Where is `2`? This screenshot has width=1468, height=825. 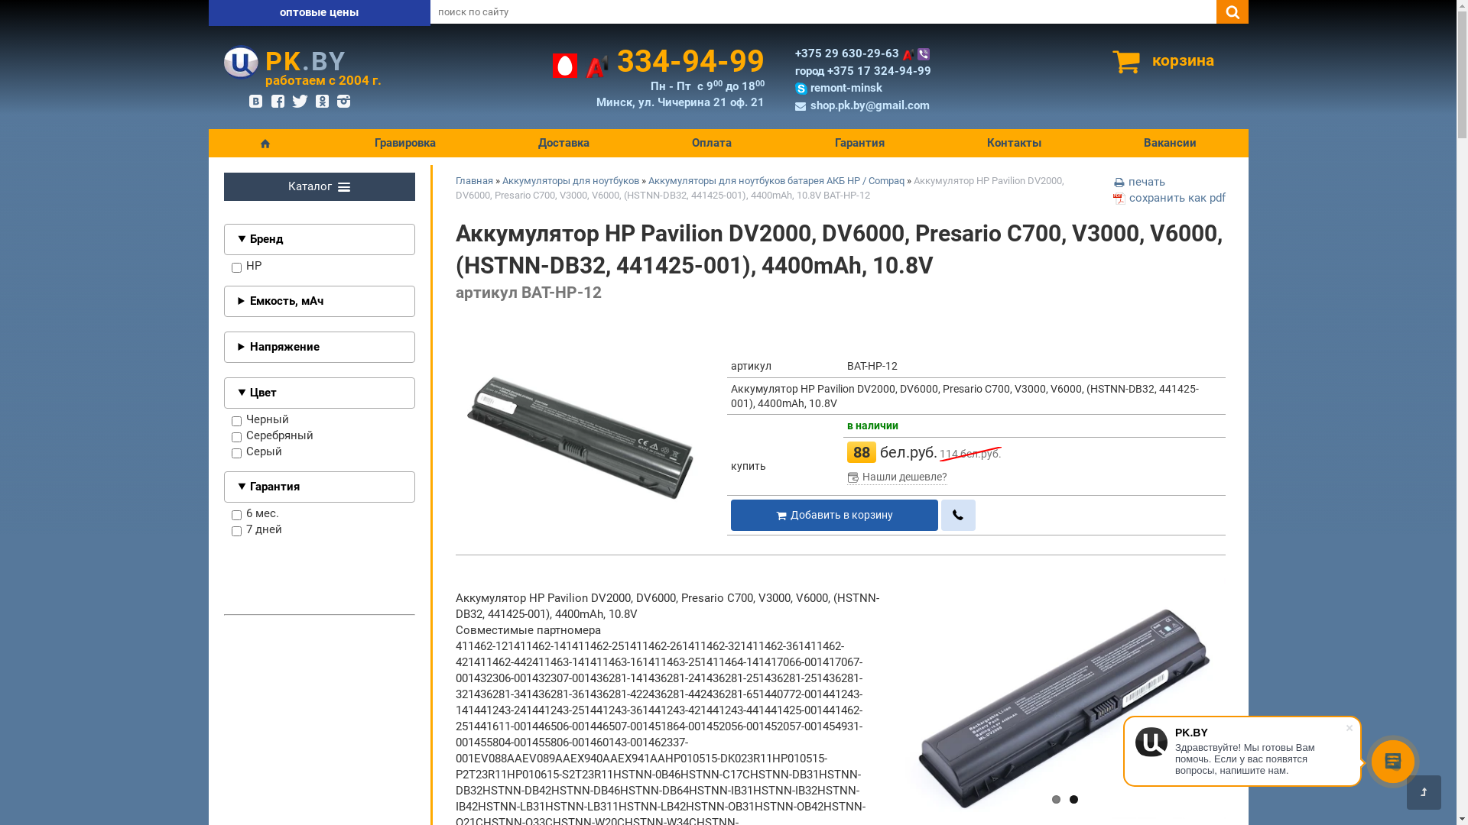
2 is located at coordinates (1073, 799).